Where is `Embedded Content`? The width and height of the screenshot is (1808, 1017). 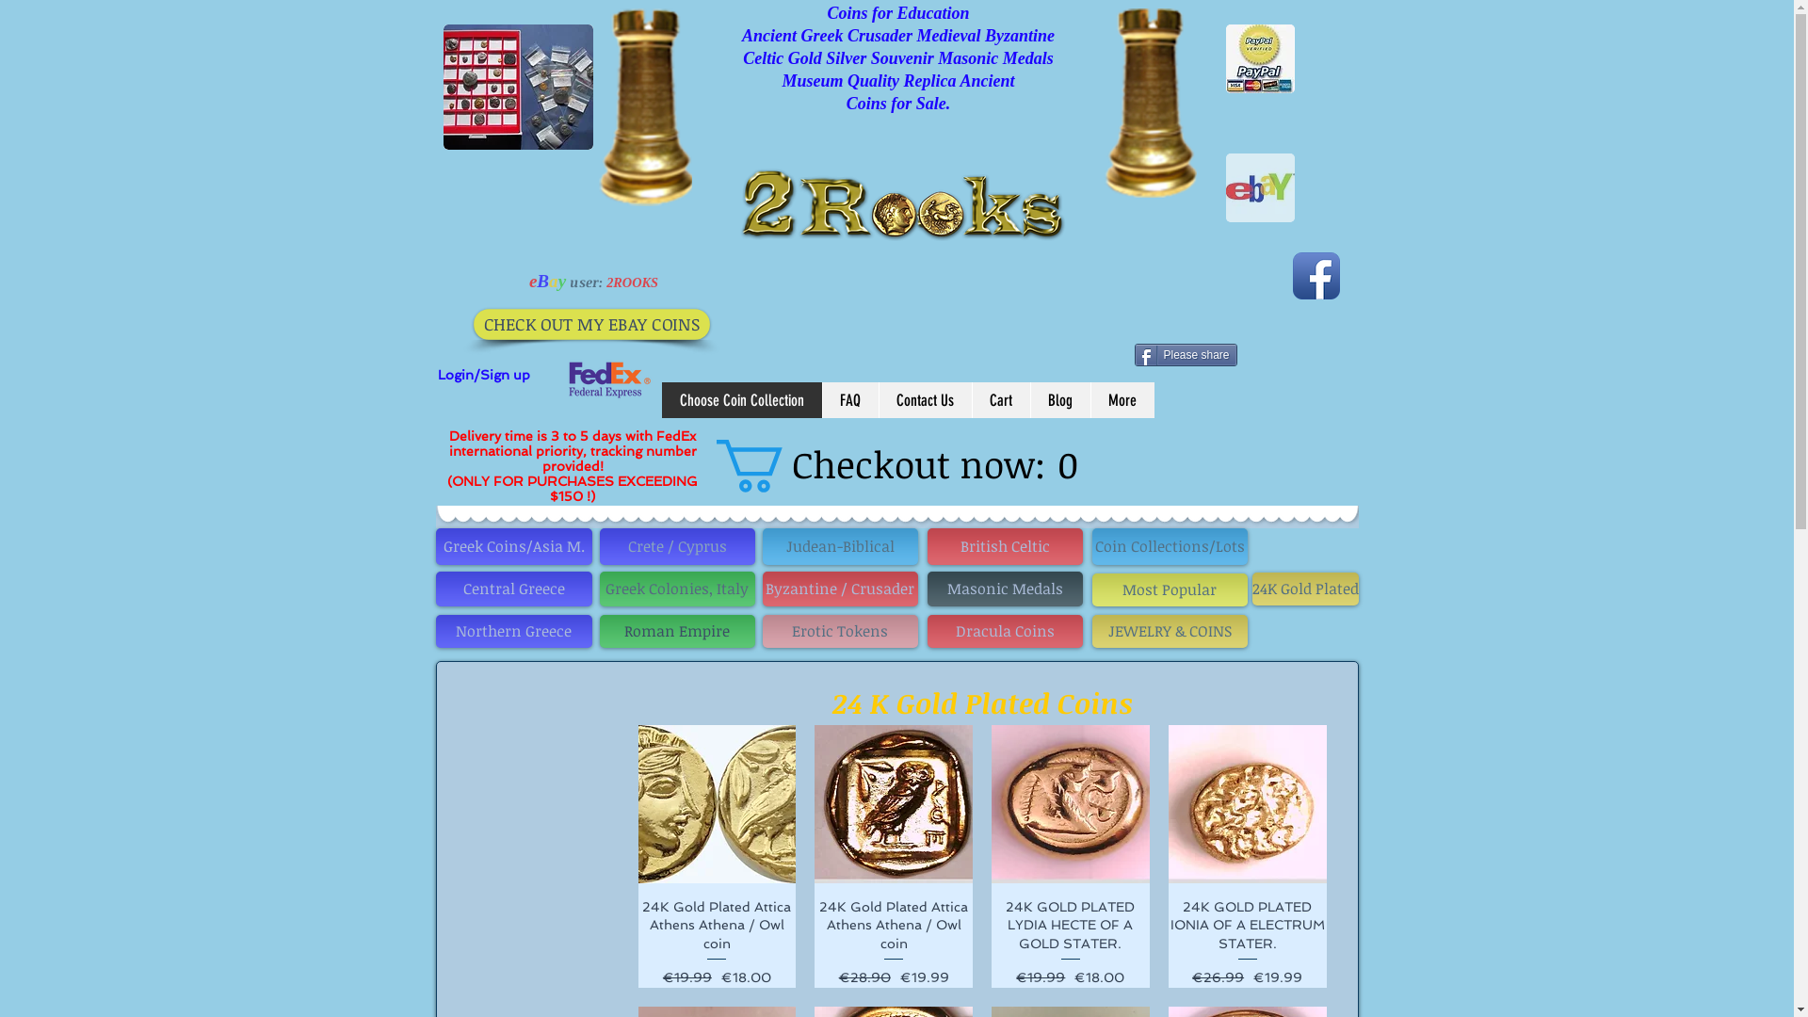 Embedded Content is located at coordinates (908, 291).